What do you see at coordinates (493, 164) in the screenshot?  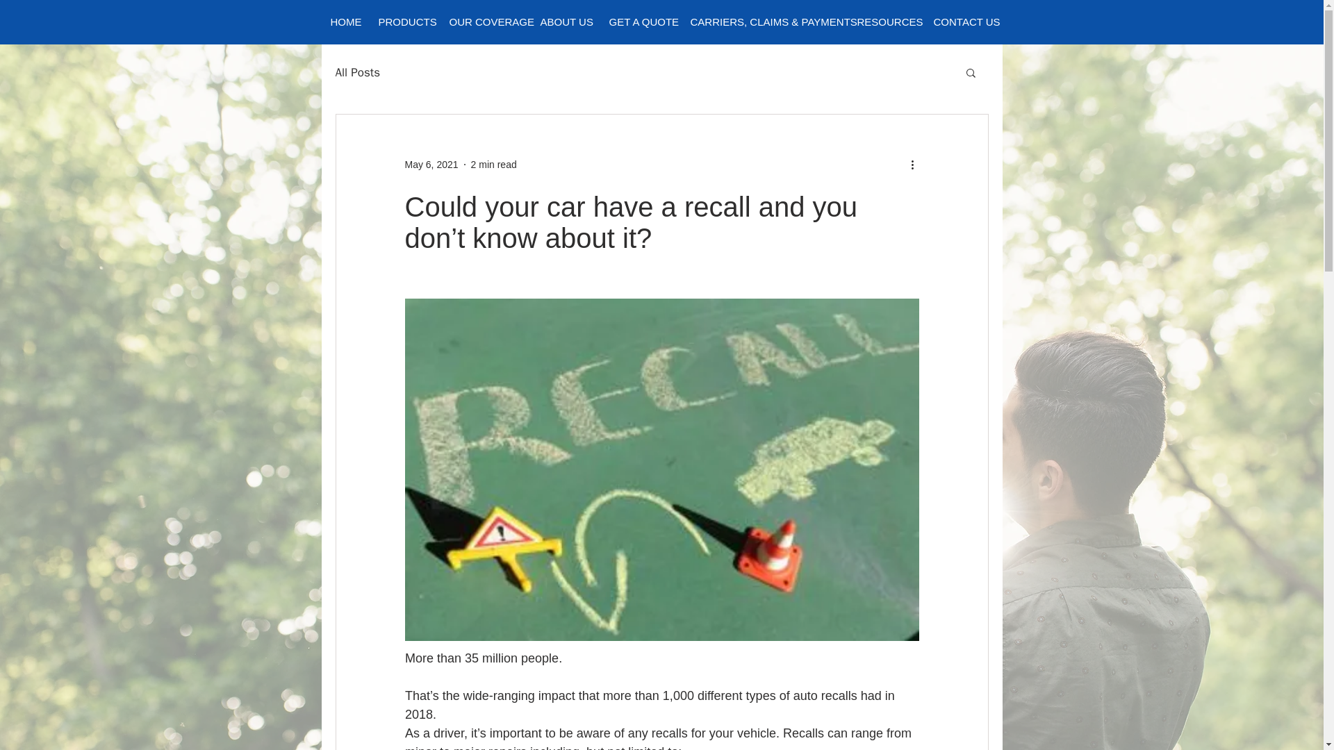 I see `2 min read` at bounding box center [493, 164].